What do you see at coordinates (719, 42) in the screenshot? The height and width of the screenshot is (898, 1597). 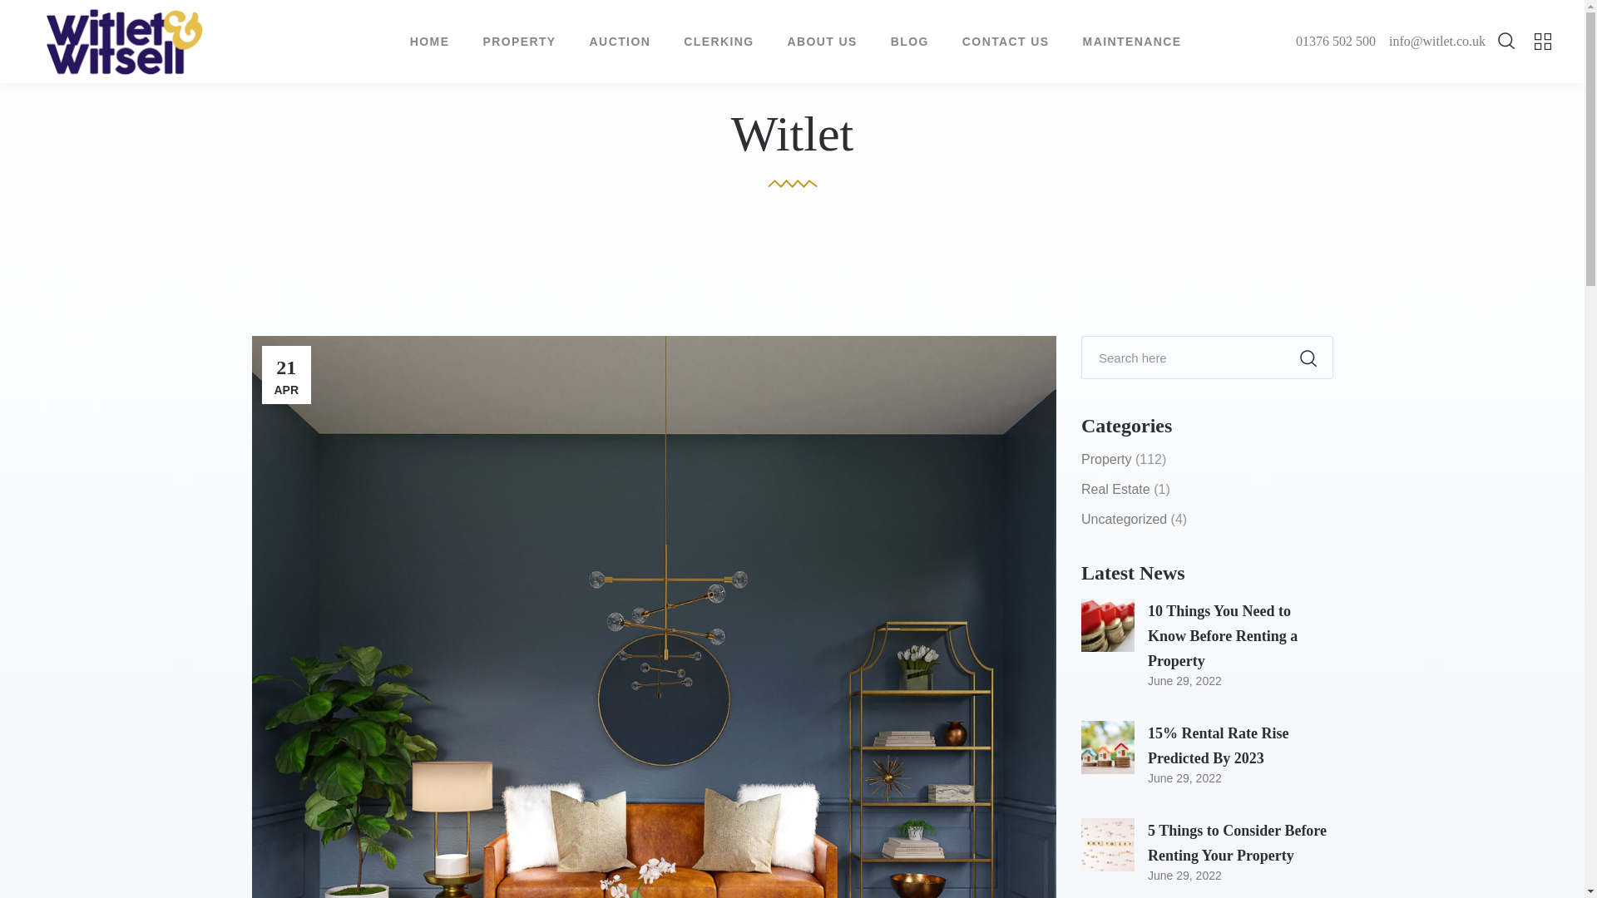 I see `CLERKING` at bounding box center [719, 42].